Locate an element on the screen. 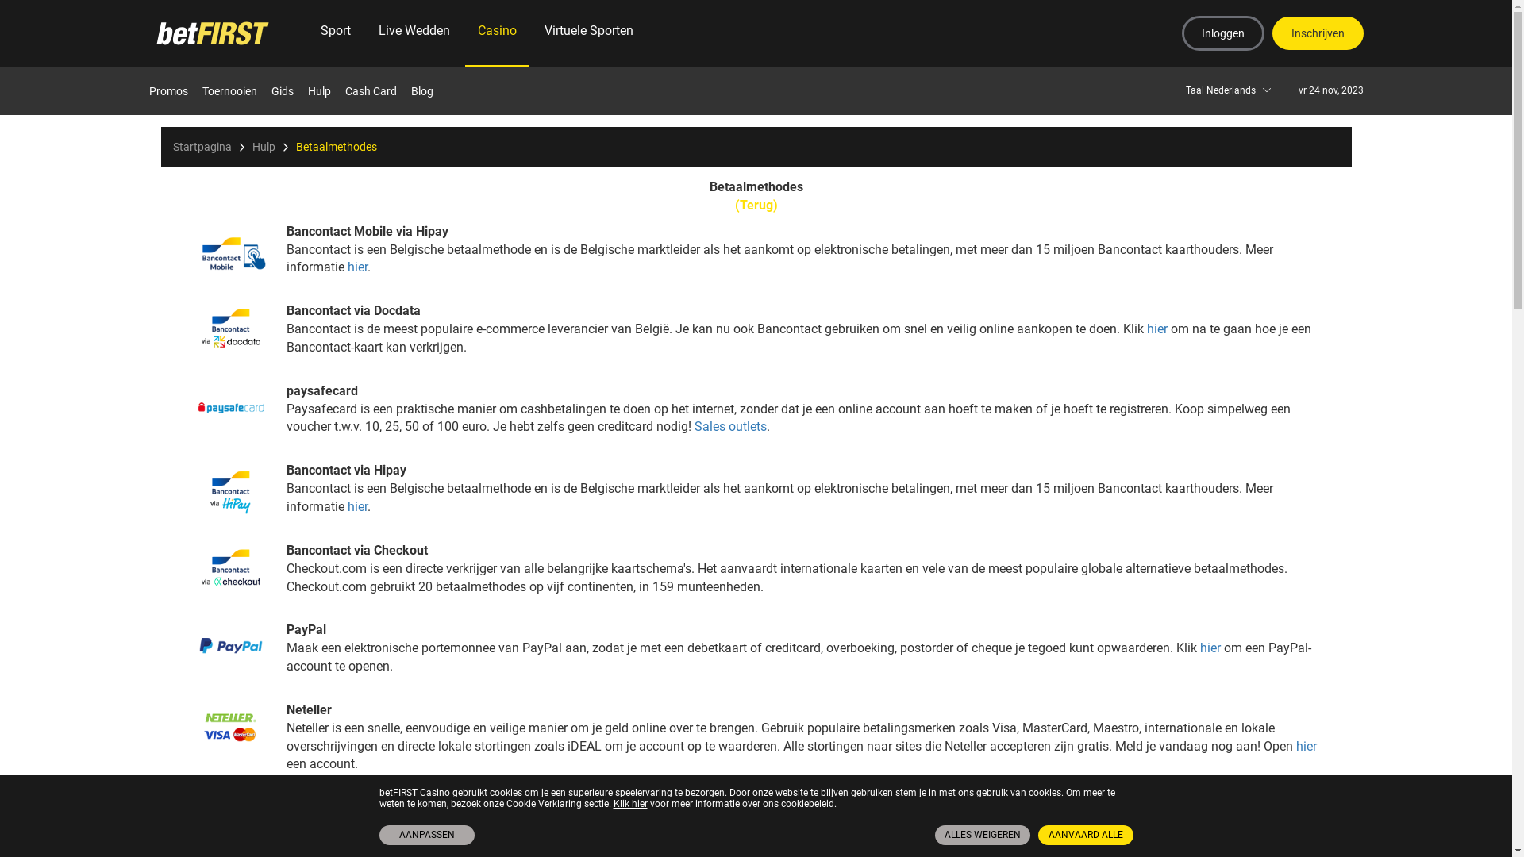 This screenshot has height=857, width=1524. Gids is located at coordinates (289, 91).